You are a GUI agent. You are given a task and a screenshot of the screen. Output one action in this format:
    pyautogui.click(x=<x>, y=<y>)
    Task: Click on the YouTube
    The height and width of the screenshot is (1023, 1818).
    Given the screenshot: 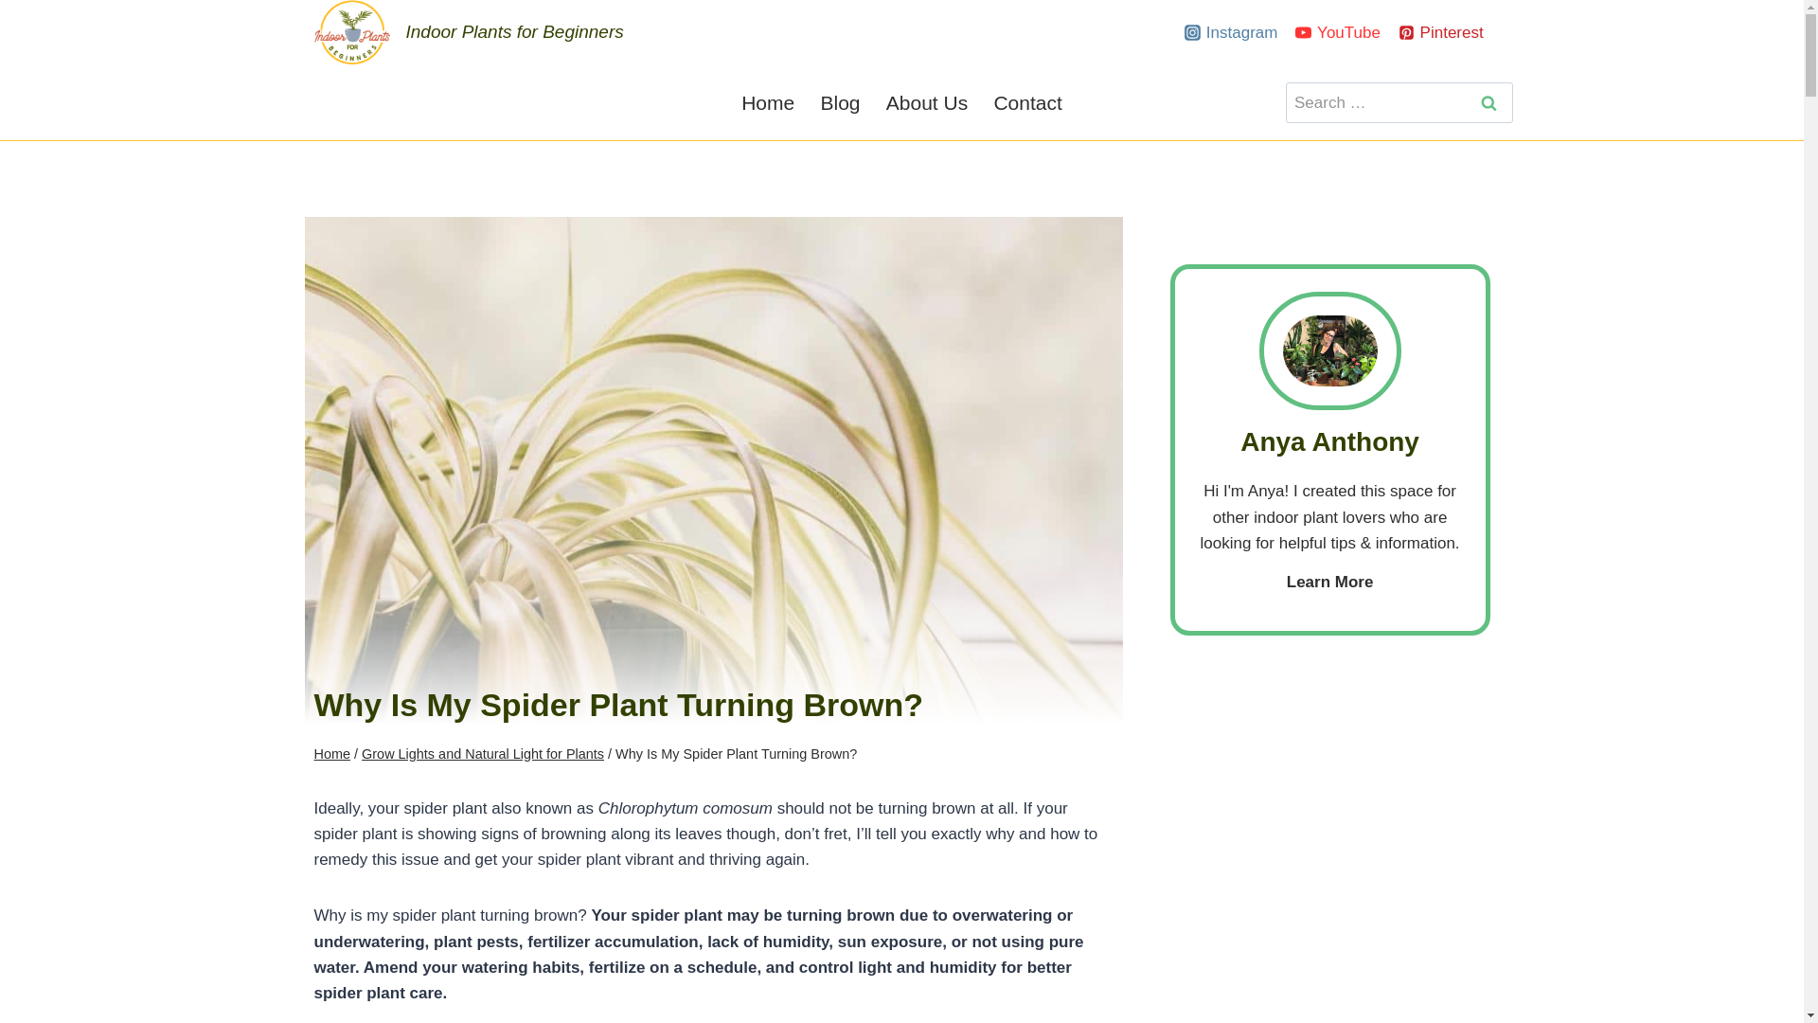 What is the action you would take?
    pyautogui.click(x=1337, y=32)
    